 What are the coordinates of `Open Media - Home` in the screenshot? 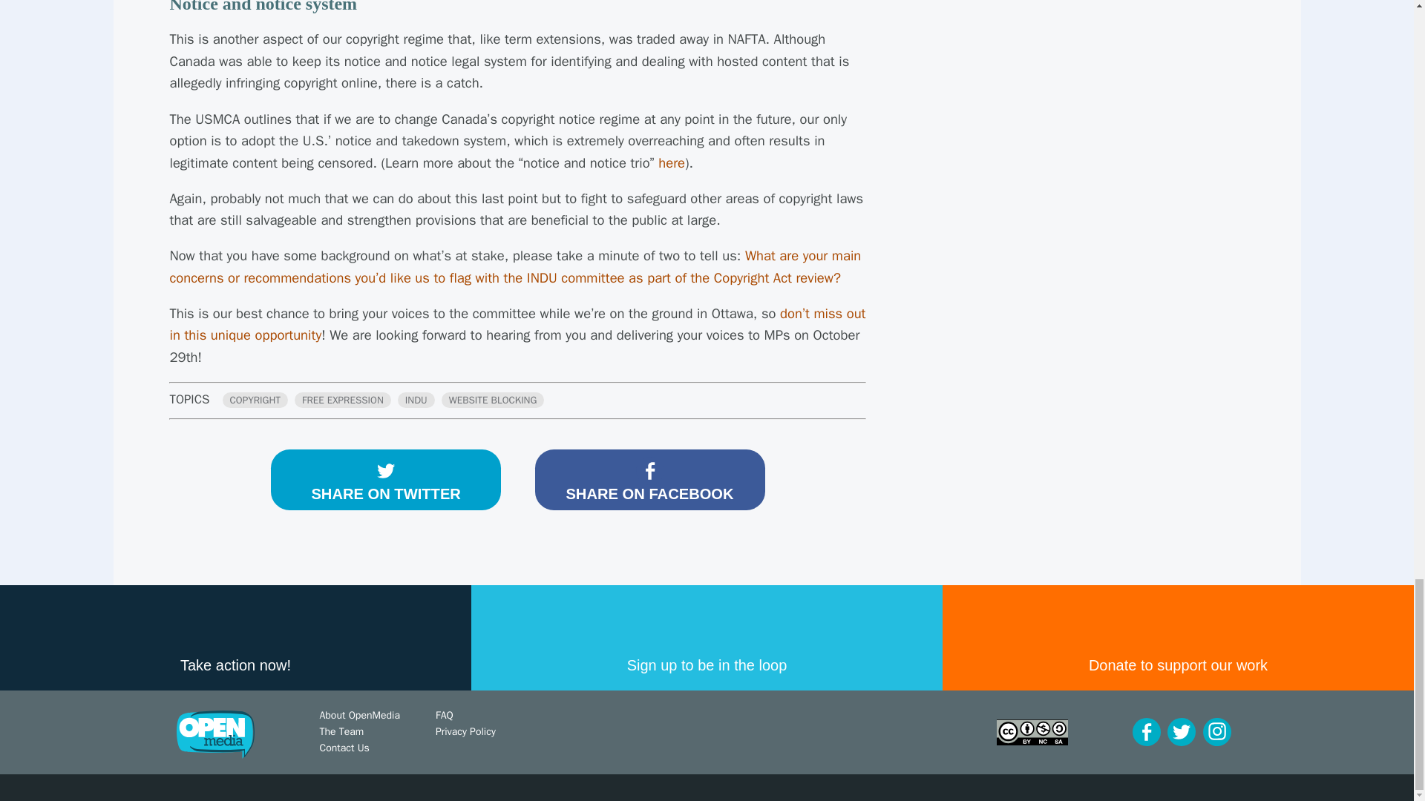 It's located at (215, 734).